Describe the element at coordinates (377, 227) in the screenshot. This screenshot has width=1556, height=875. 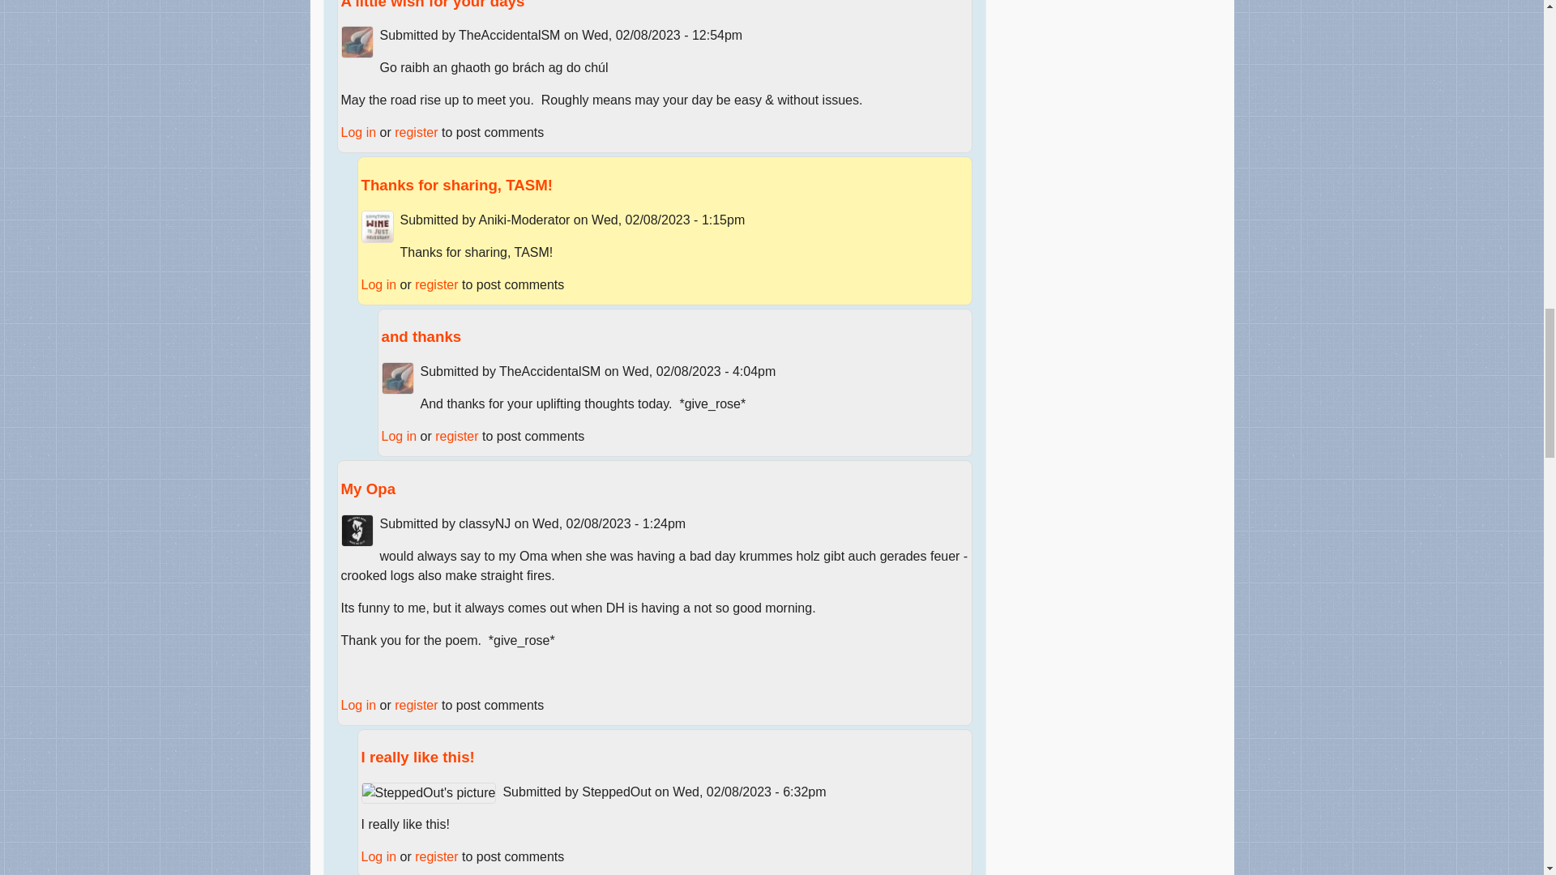
I see `Aniki-Moderator's picture` at that location.